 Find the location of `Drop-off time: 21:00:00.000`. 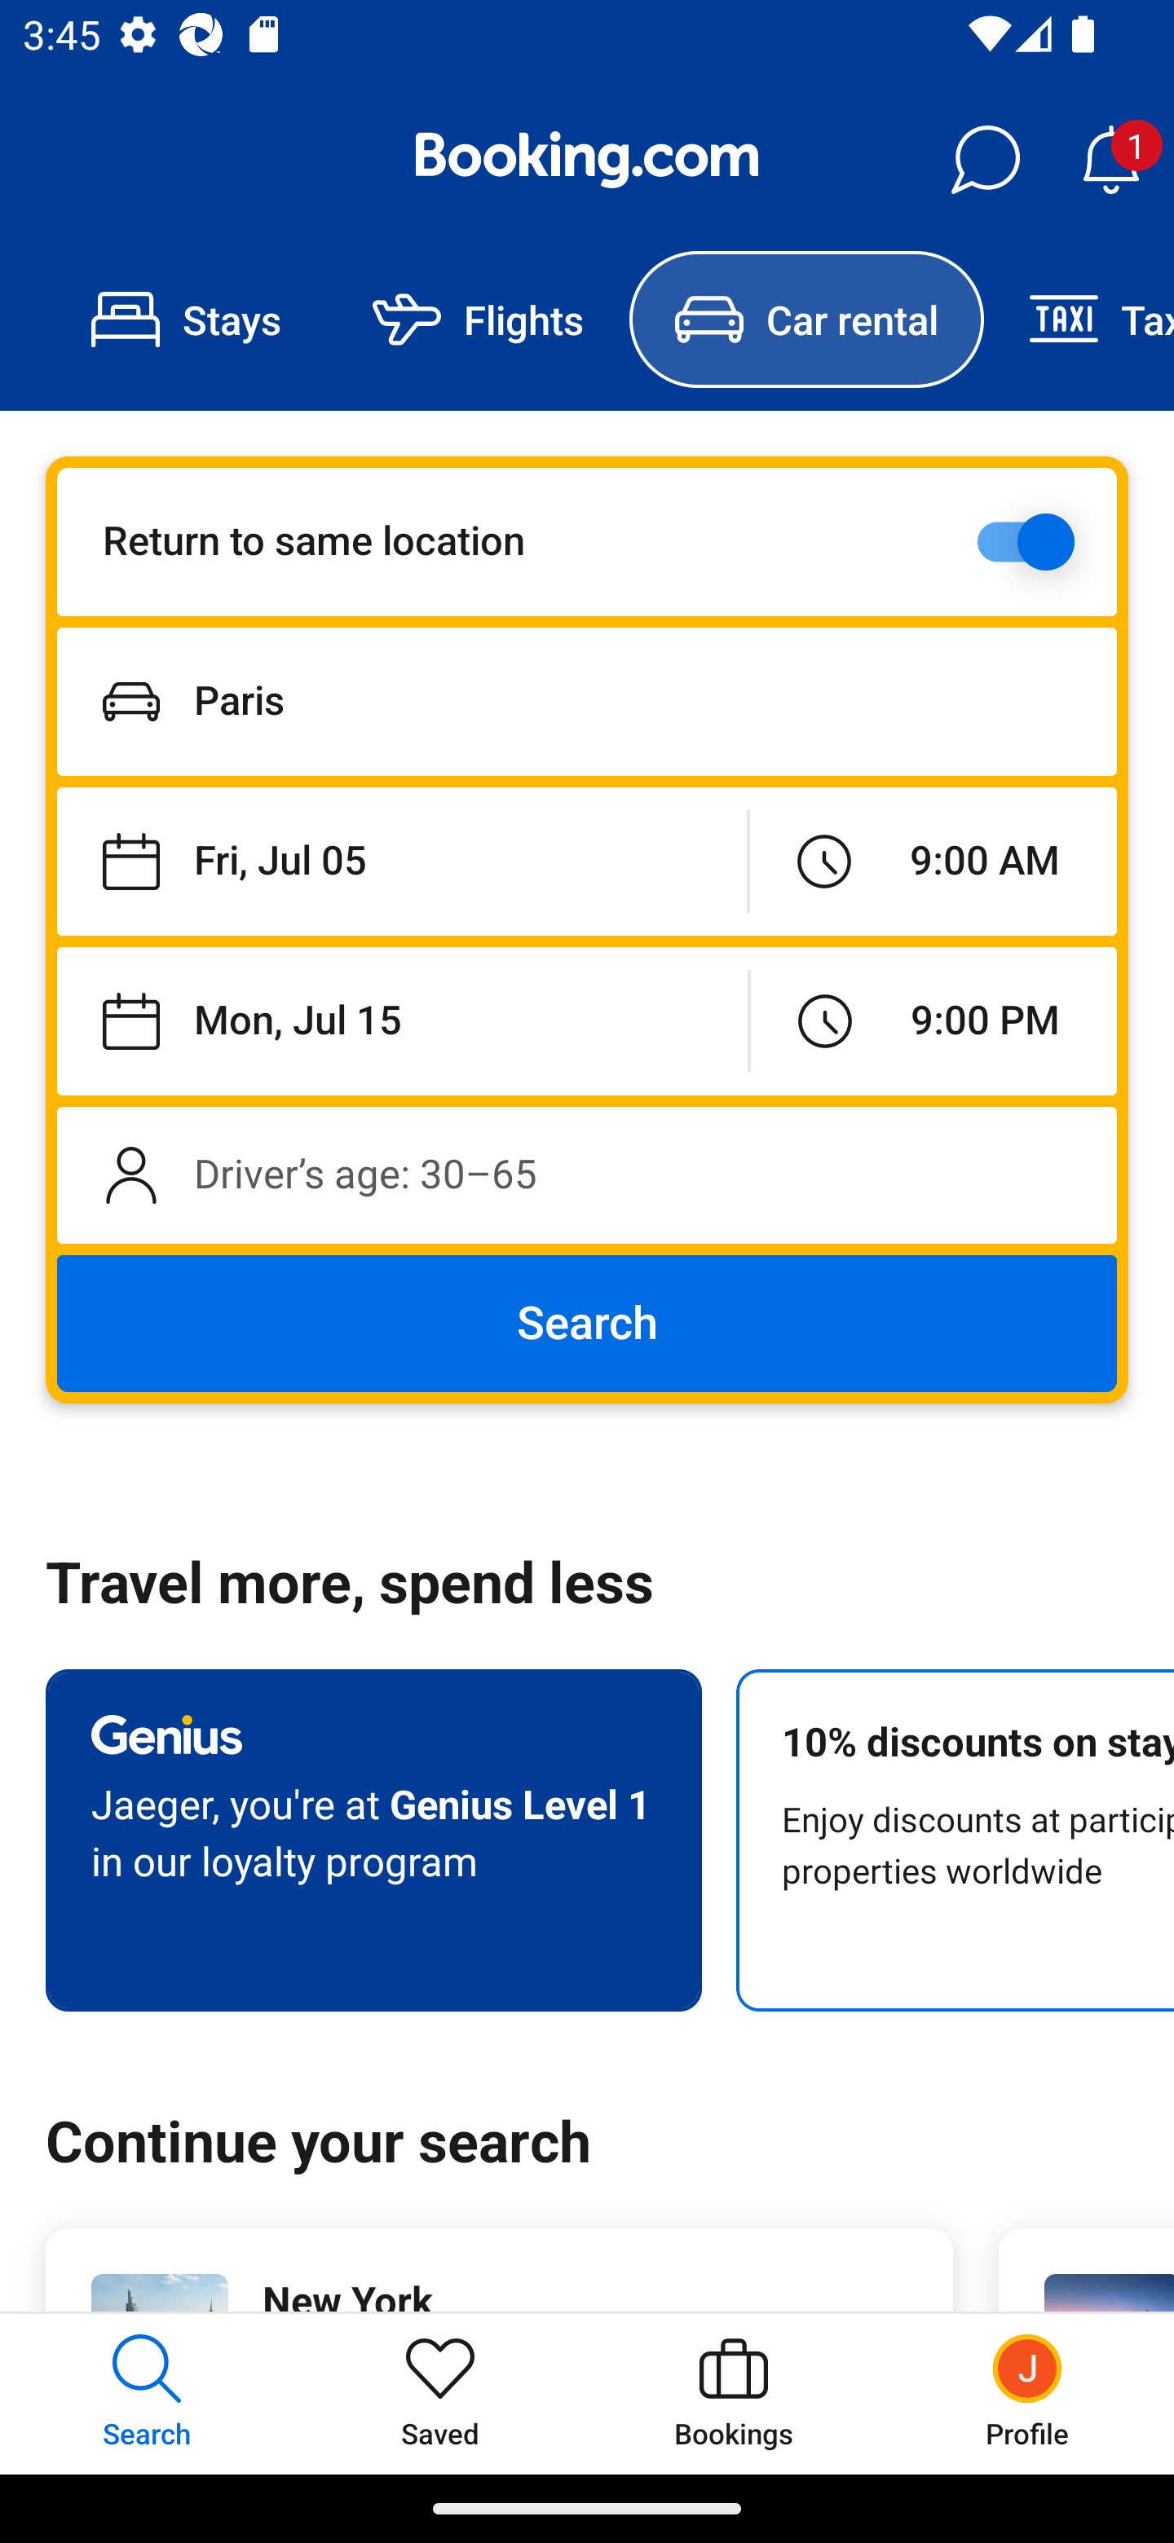

Drop-off time: 21:00:00.000 is located at coordinates (933, 1020).